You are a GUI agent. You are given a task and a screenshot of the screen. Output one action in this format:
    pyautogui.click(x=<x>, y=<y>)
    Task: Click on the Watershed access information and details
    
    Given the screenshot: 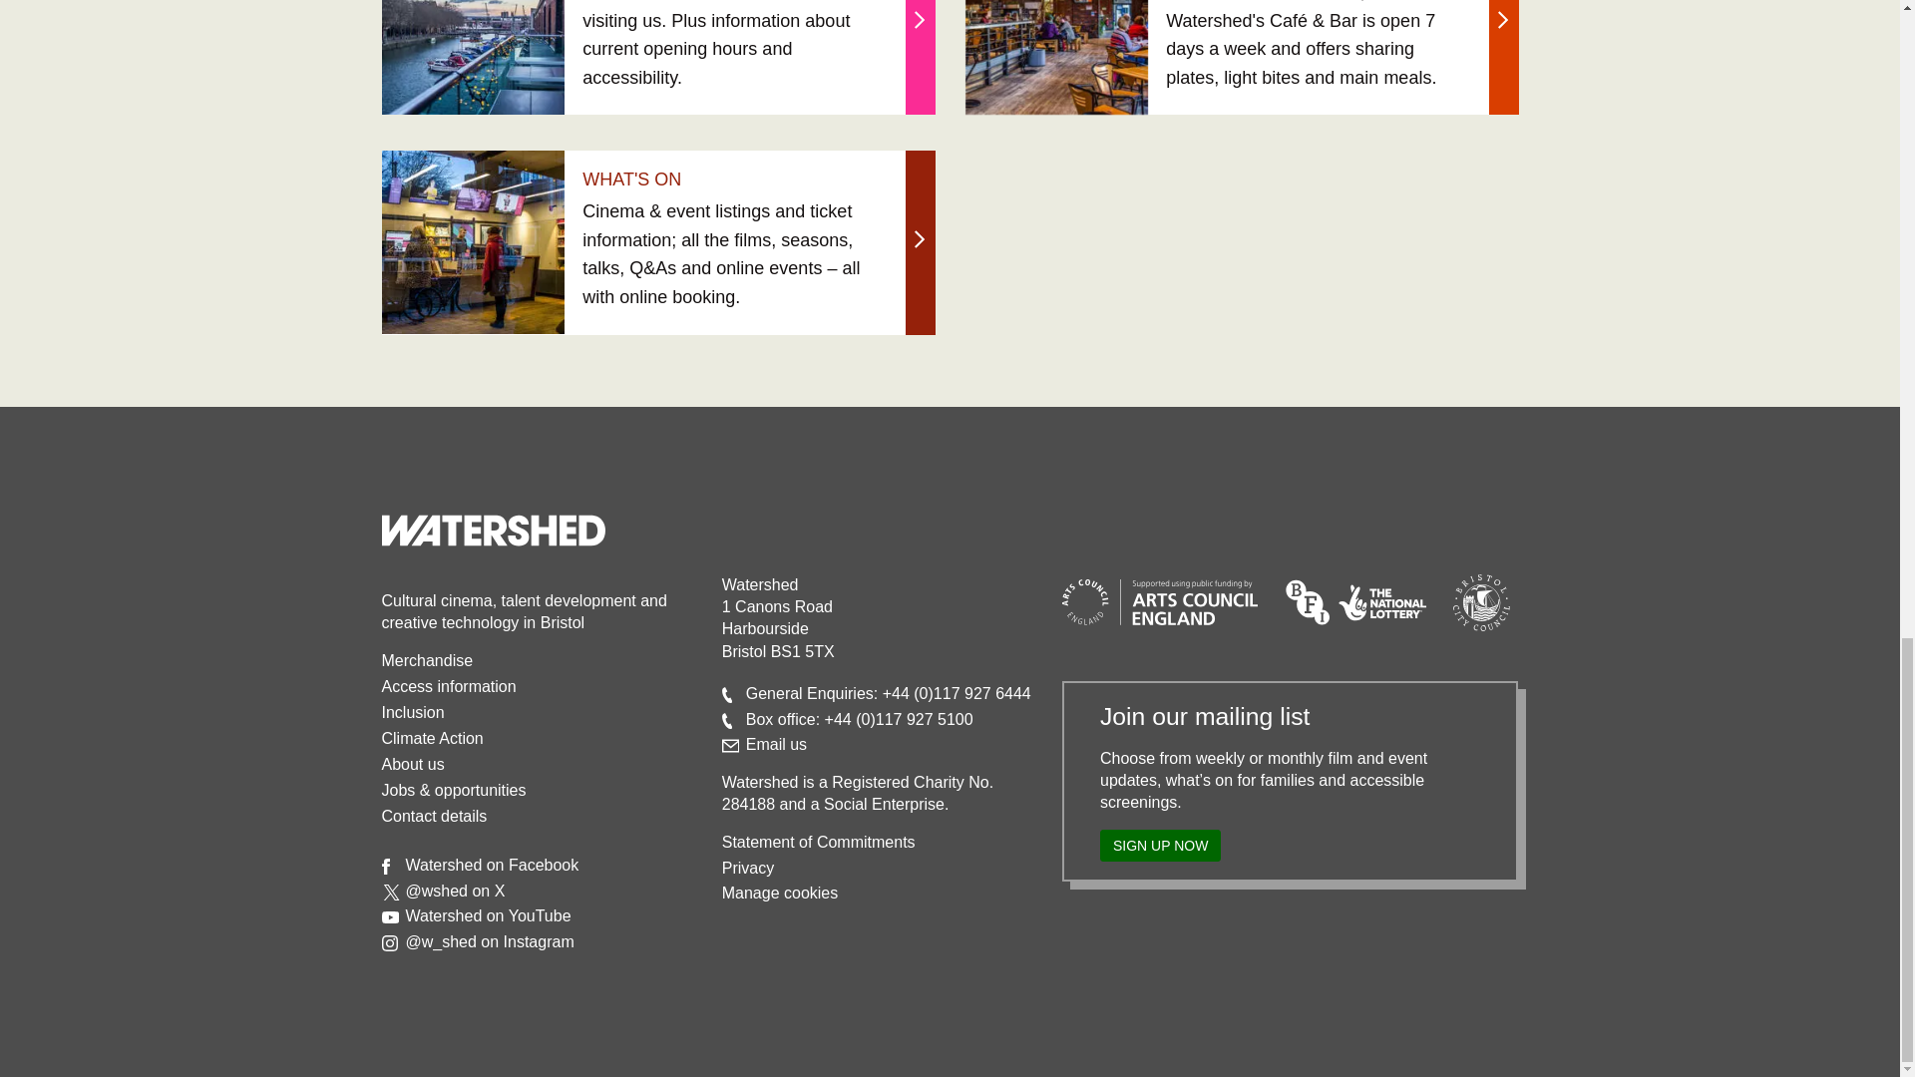 What is the action you would take?
    pyautogui.click(x=448, y=686)
    